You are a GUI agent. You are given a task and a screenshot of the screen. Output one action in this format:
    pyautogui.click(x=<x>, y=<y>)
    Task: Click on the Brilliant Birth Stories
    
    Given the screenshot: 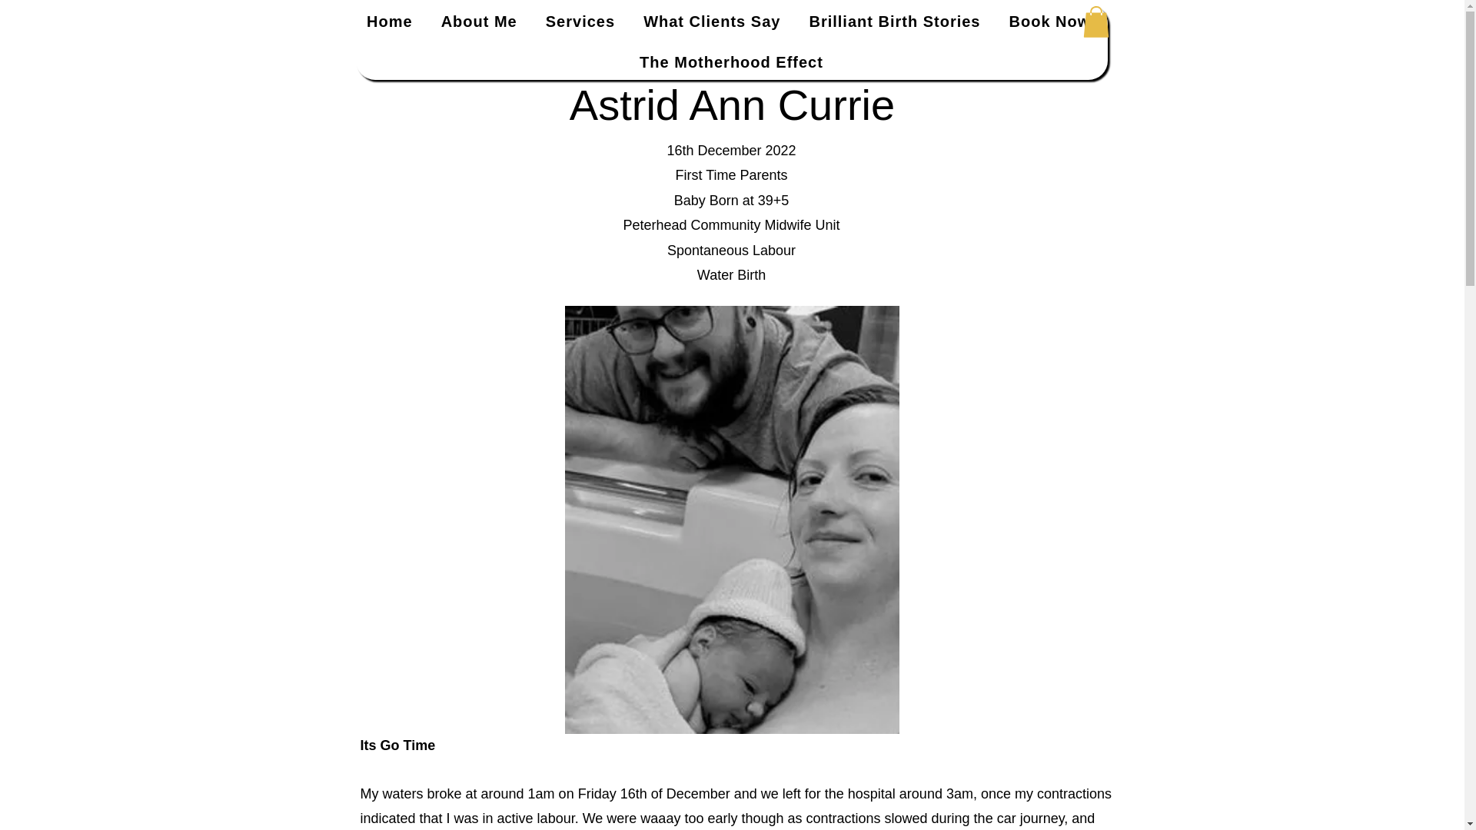 What is the action you would take?
    pyautogui.click(x=895, y=22)
    